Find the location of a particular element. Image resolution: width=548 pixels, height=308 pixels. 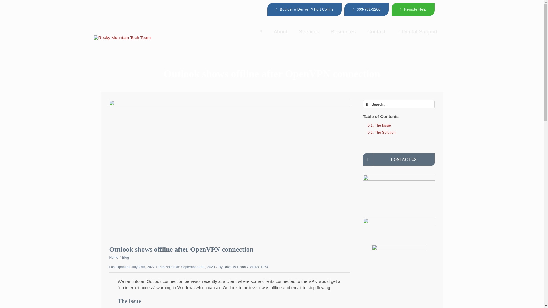

About is located at coordinates (343, 35).